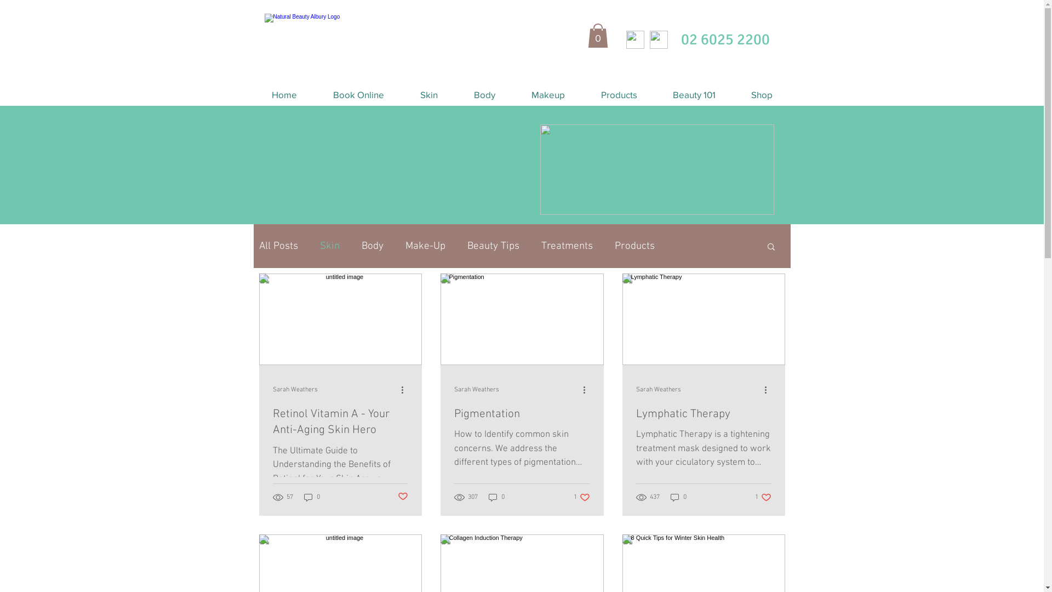  What do you see at coordinates (493, 247) in the screenshot?
I see `Beauty Tips` at bounding box center [493, 247].